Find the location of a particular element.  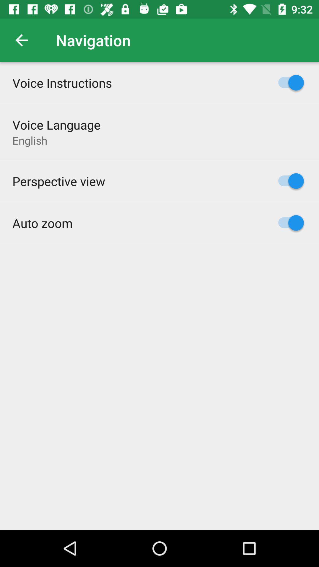

click the voice instructions icon is located at coordinates (62, 83).